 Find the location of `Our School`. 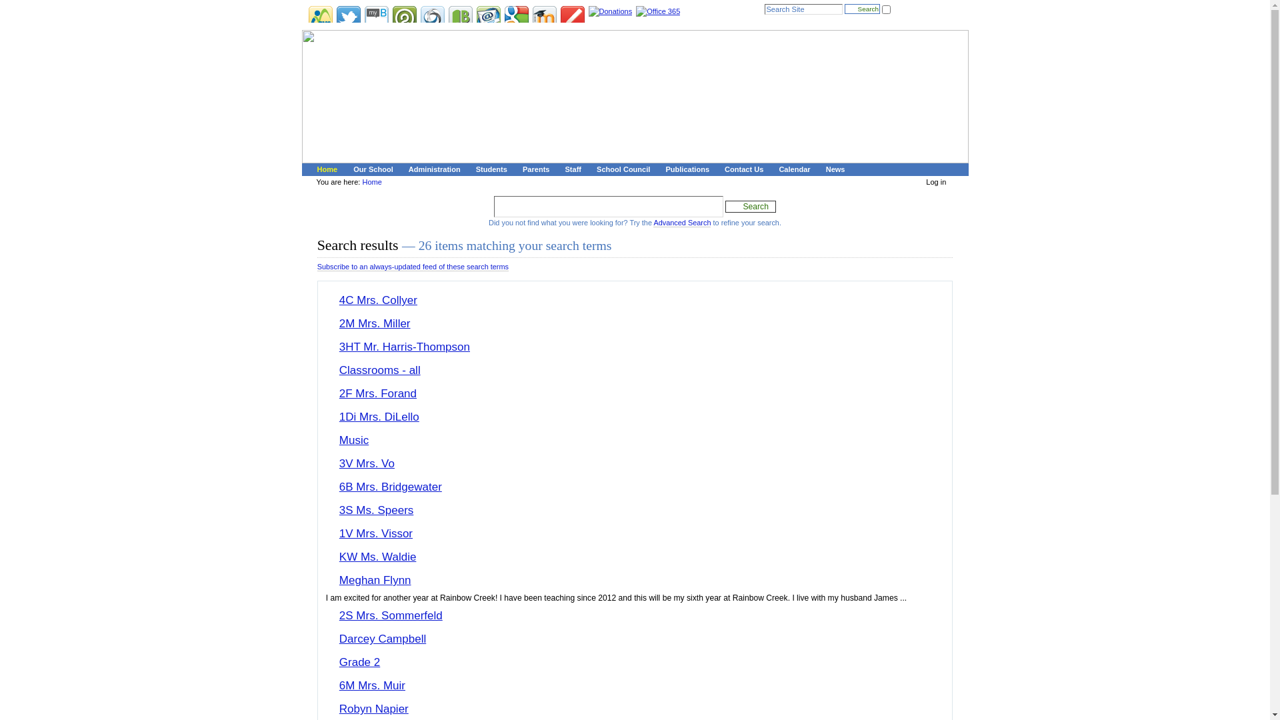

Our School is located at coordinates (371, 169).